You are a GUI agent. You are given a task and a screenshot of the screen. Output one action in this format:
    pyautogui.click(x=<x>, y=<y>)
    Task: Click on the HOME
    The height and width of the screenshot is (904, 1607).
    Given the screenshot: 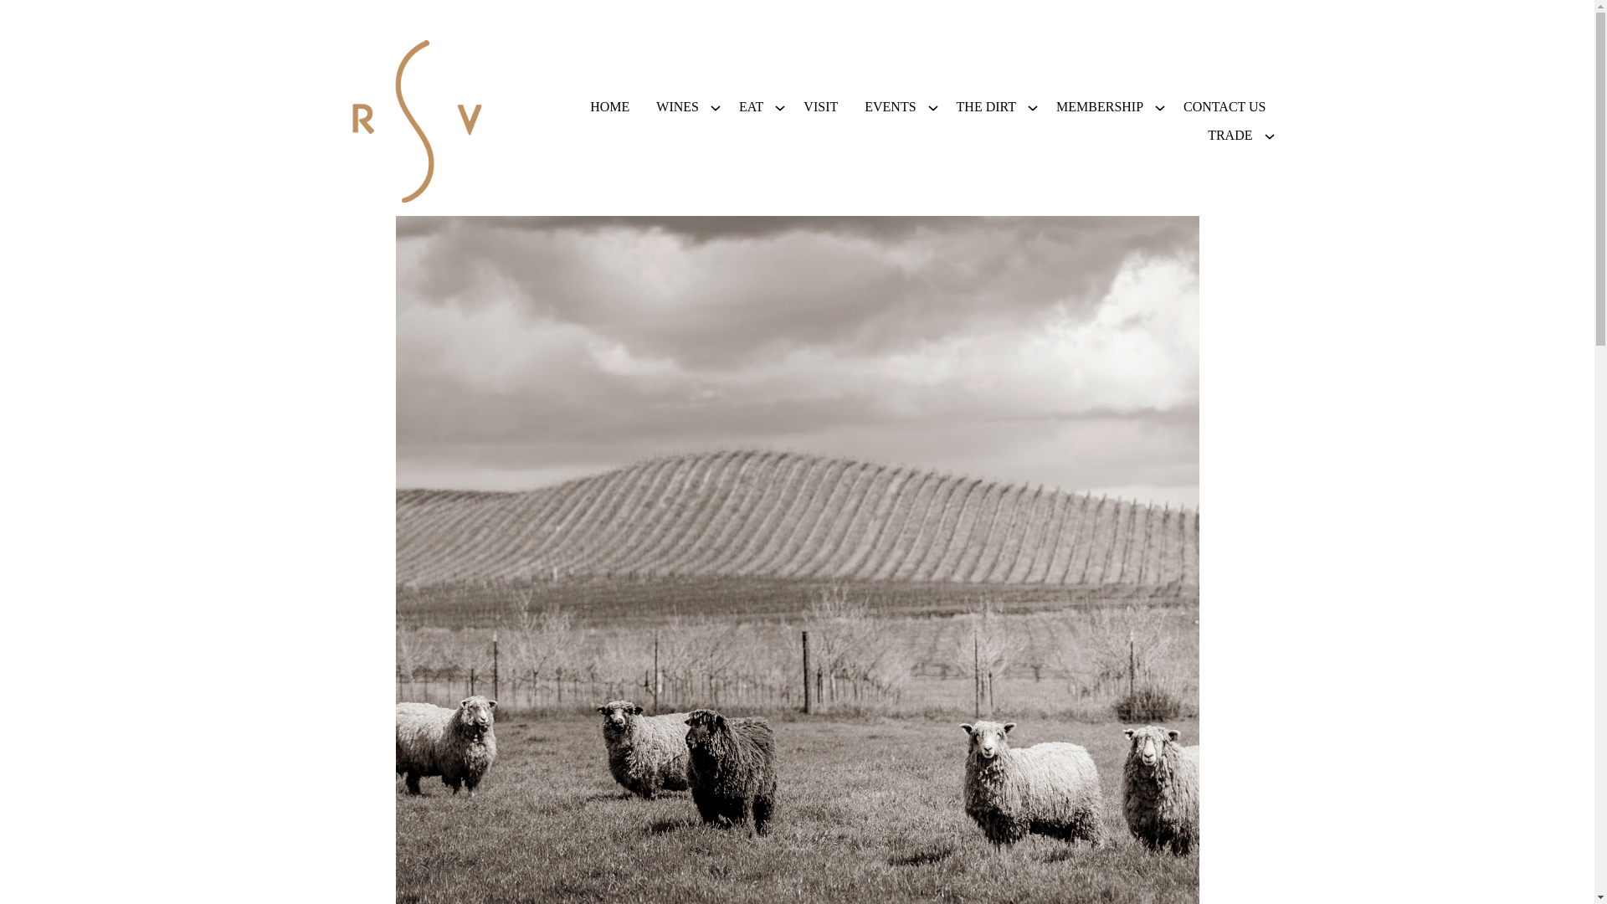 What is the action you would take?
    pyautogui.click(x=609, y=107)
    